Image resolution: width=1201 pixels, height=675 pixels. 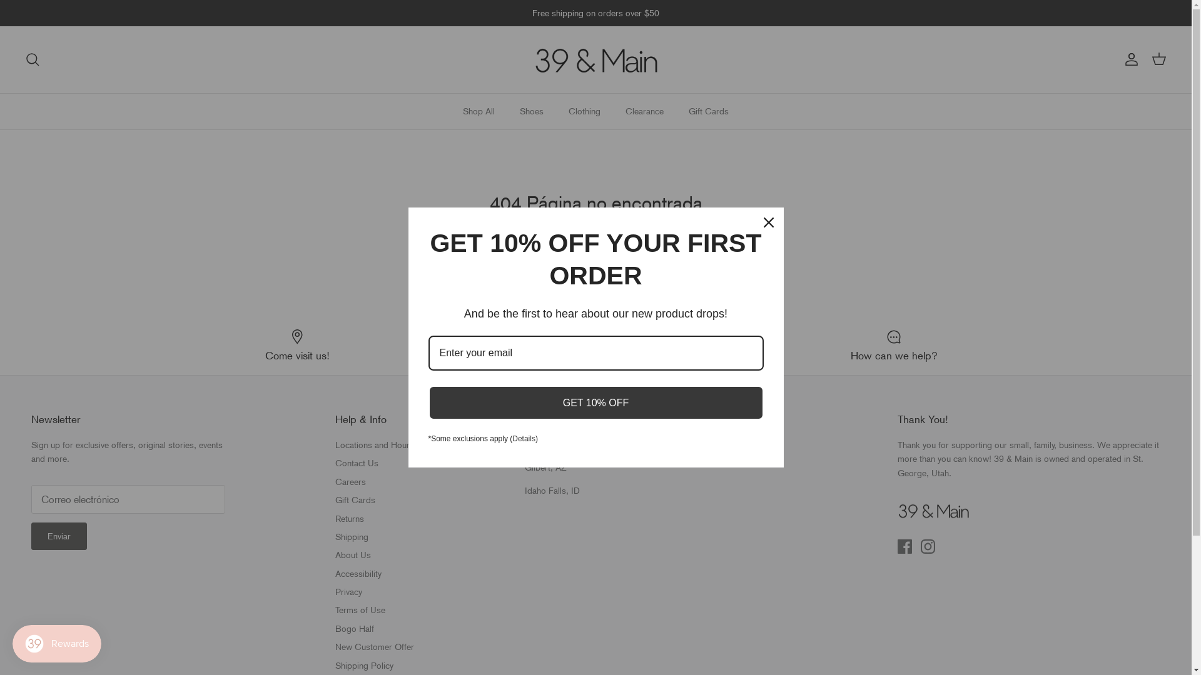 I want to click on Shoes, so click(x=532, y=111).